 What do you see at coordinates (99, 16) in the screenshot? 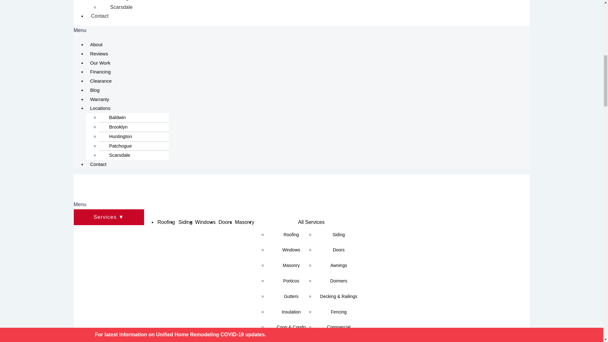
I see `Contact` at bounding box center [99, 16].